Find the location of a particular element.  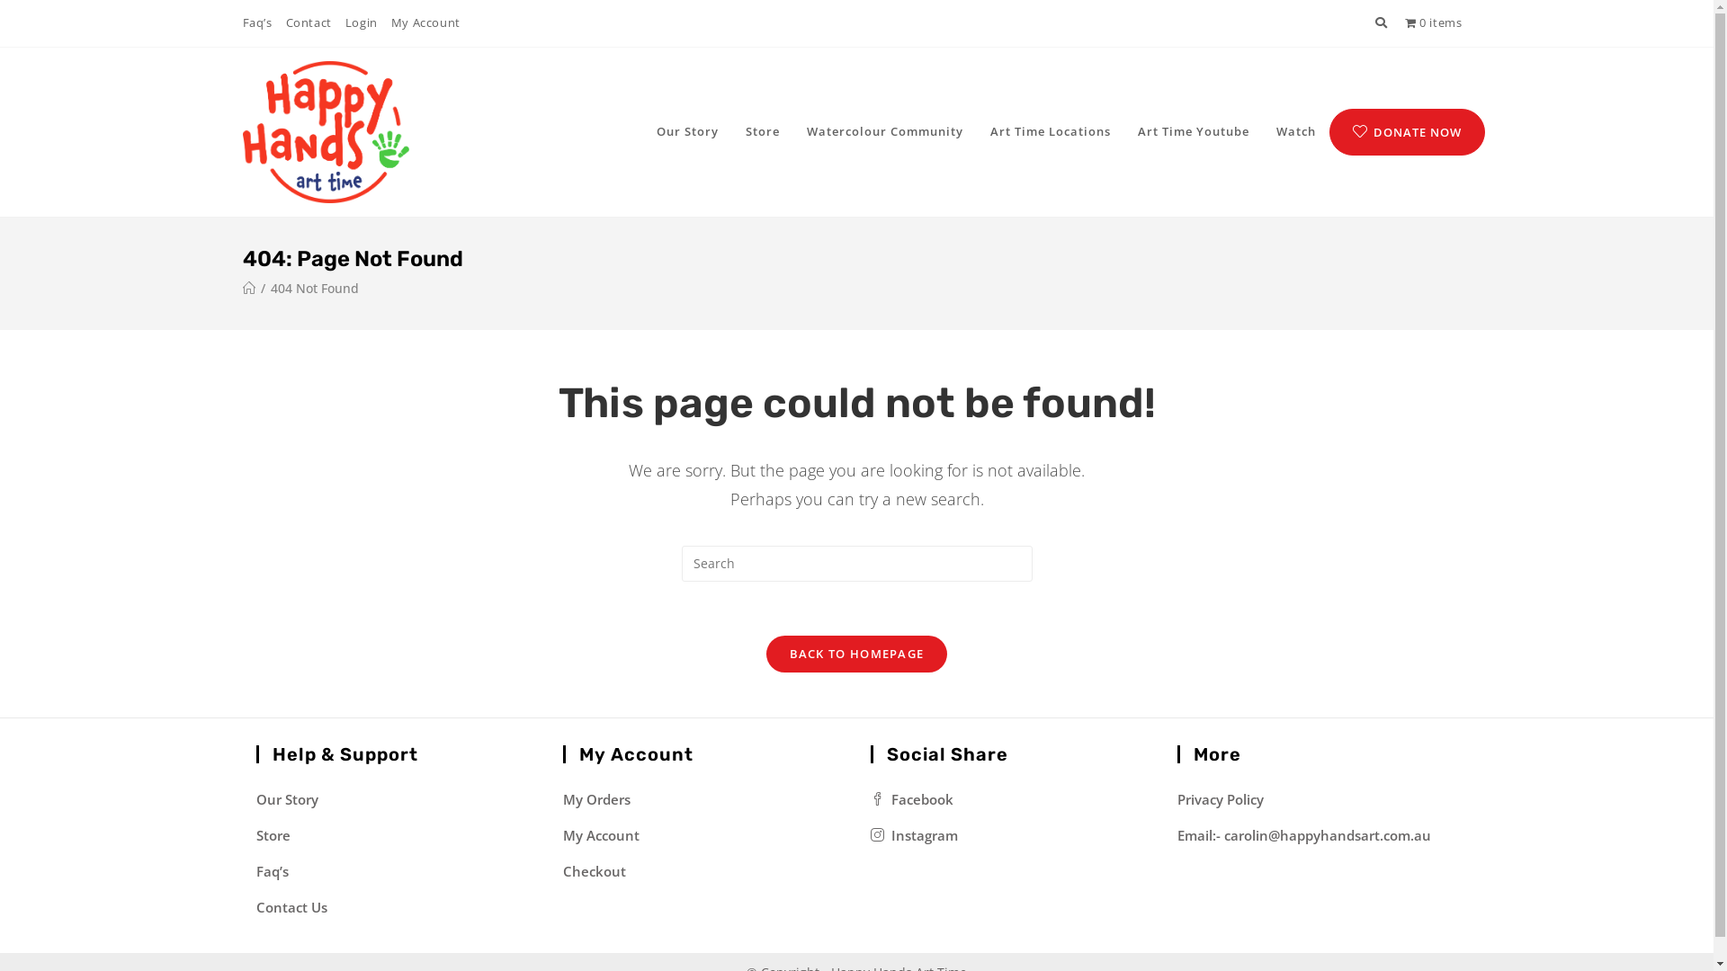

Art Time Youtube is located at coordinates (1194, 131).